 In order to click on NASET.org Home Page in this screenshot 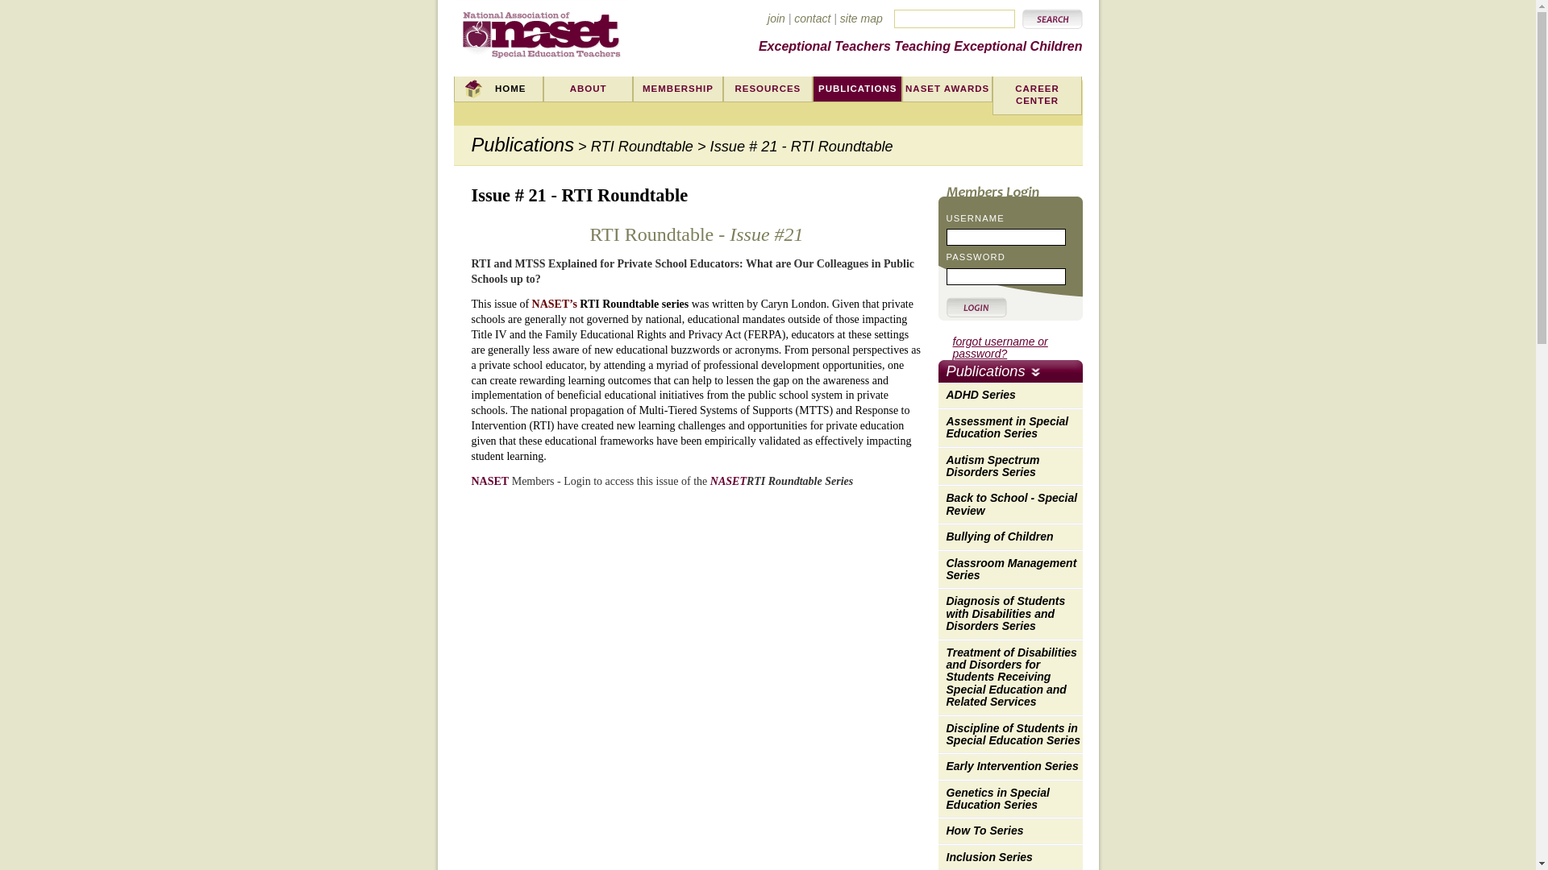, I will do `click(542, 32)`.